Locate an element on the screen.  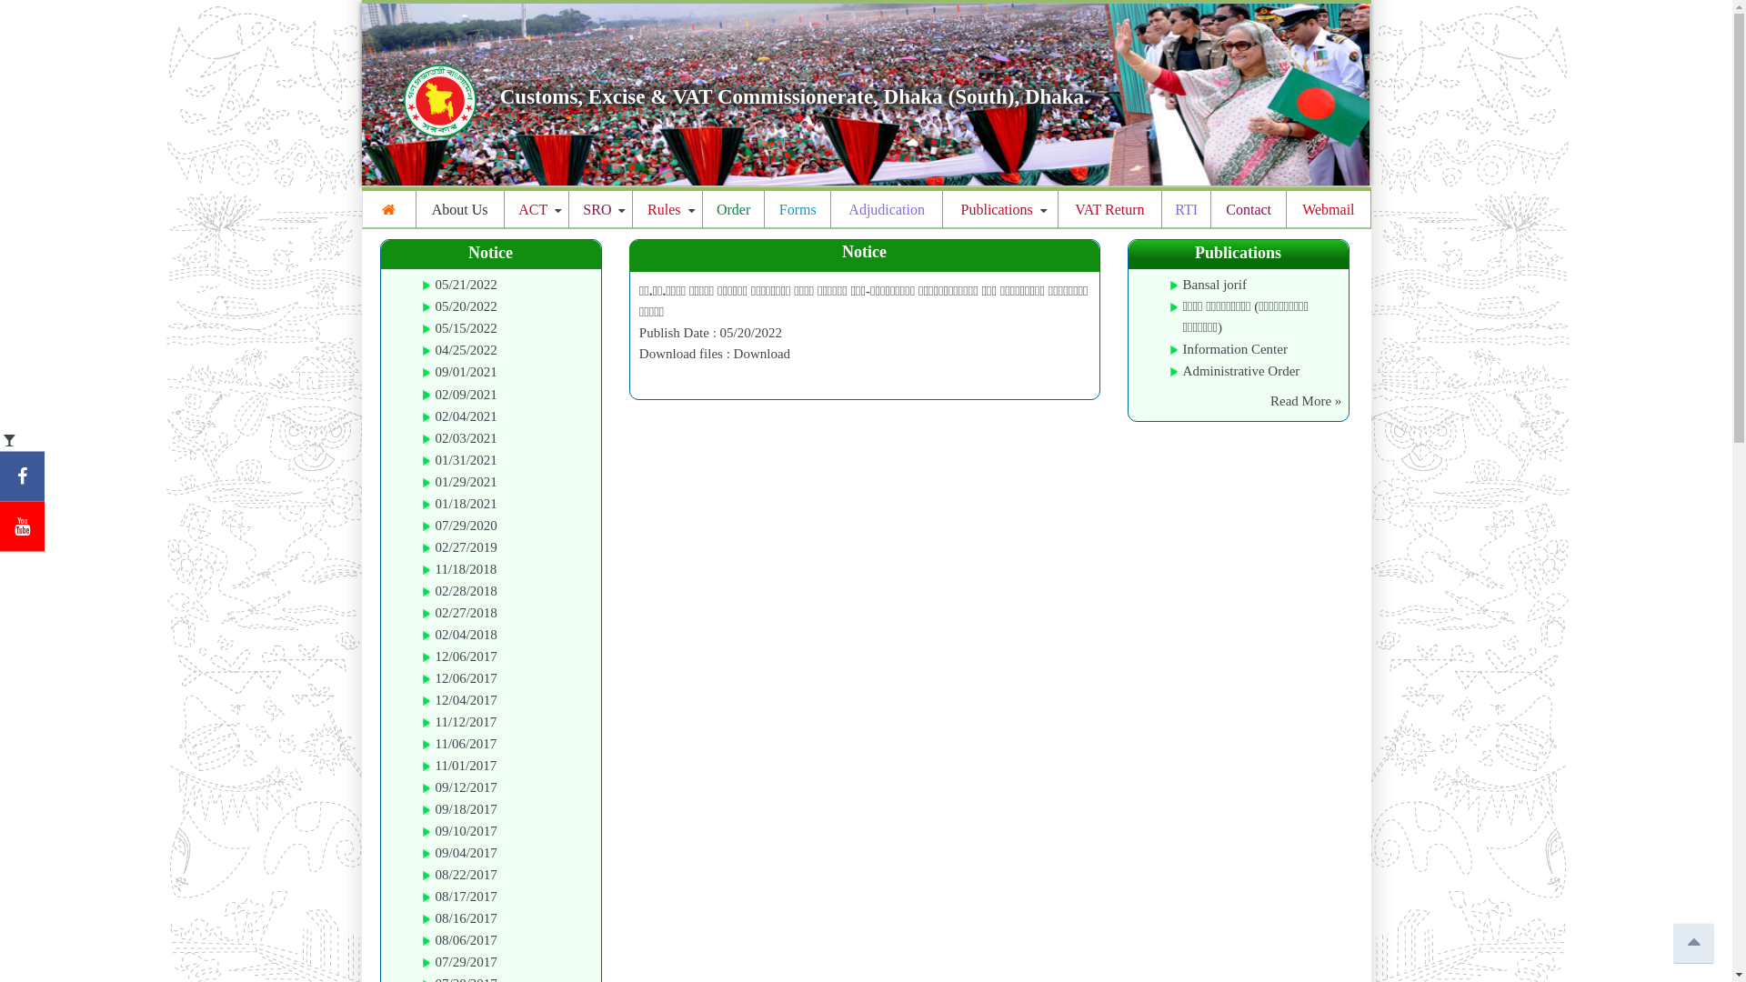
01/31/2021 is located at coordinates (466, 460).